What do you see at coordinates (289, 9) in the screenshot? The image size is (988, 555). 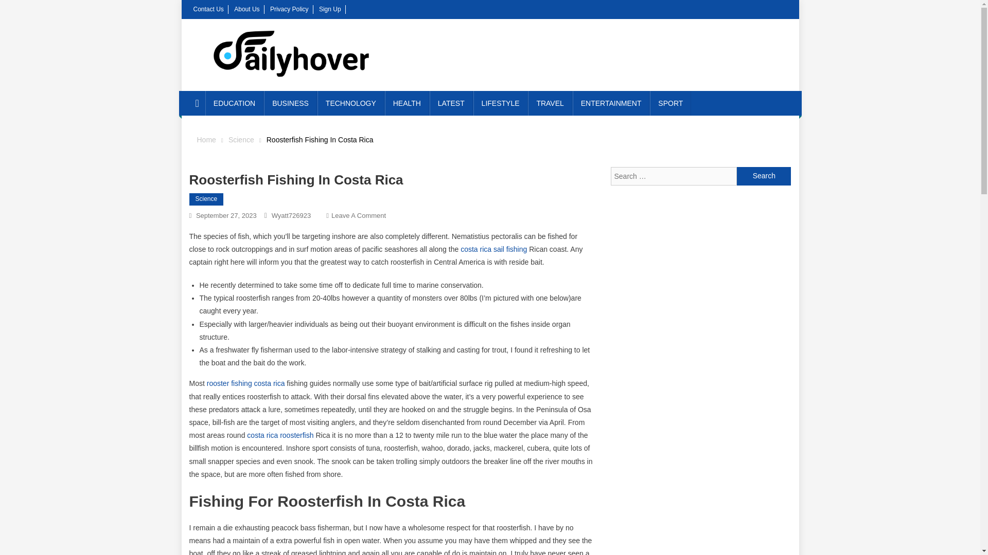 I see `Privacy Policy` at bounding box center [289, 9].